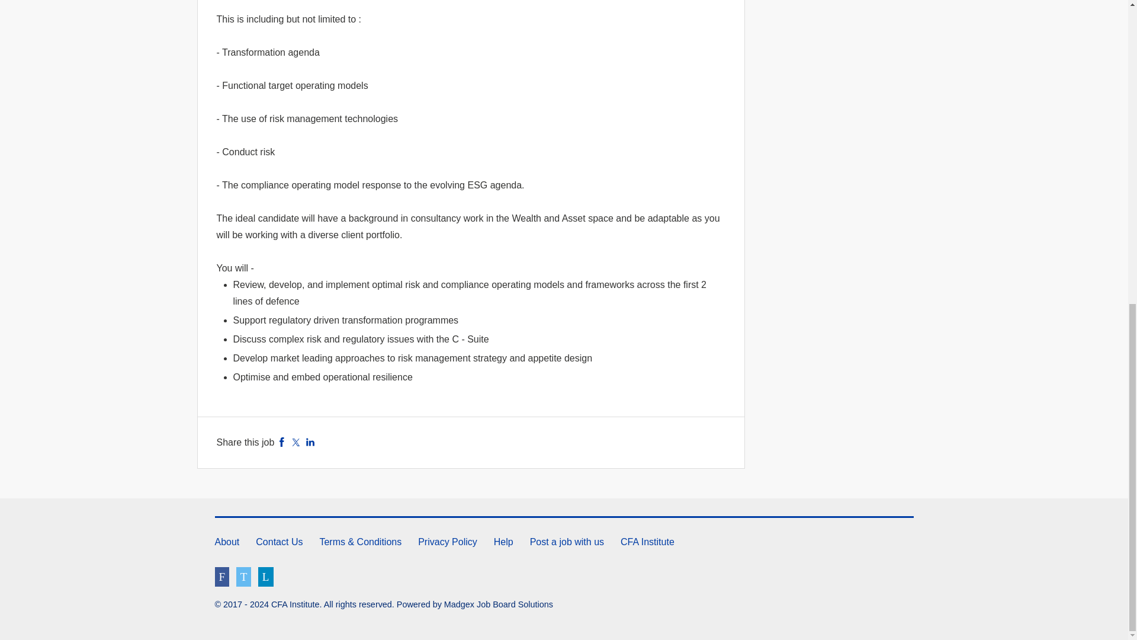 The width and height of the screenshot is (1137, 640). What do you see at coordinates (566, 542) in the screenshot?
I see `Post a job with us` at bounding box center [566, 542].